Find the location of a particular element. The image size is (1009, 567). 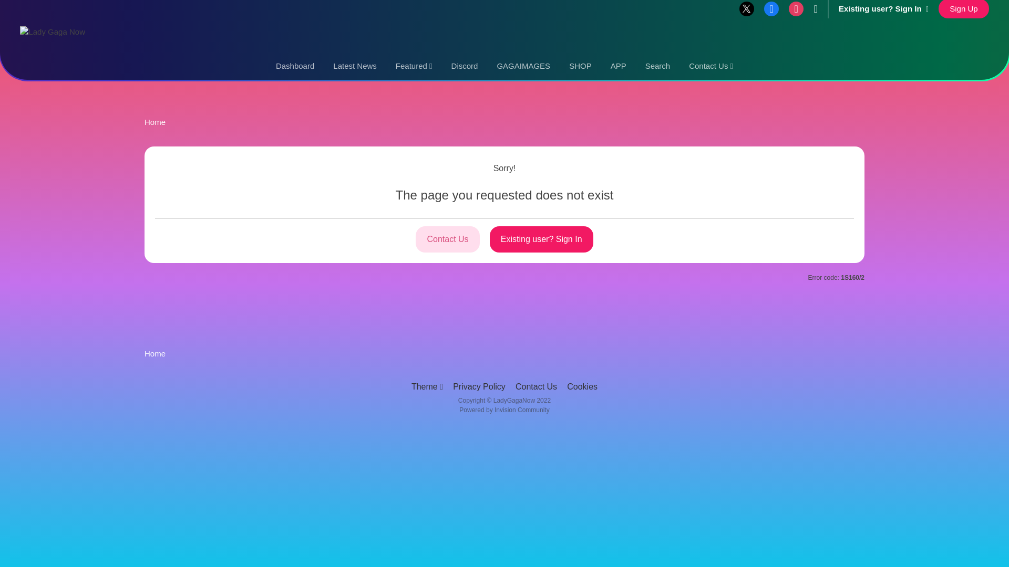

Featured is located at coordinates (414, 66).